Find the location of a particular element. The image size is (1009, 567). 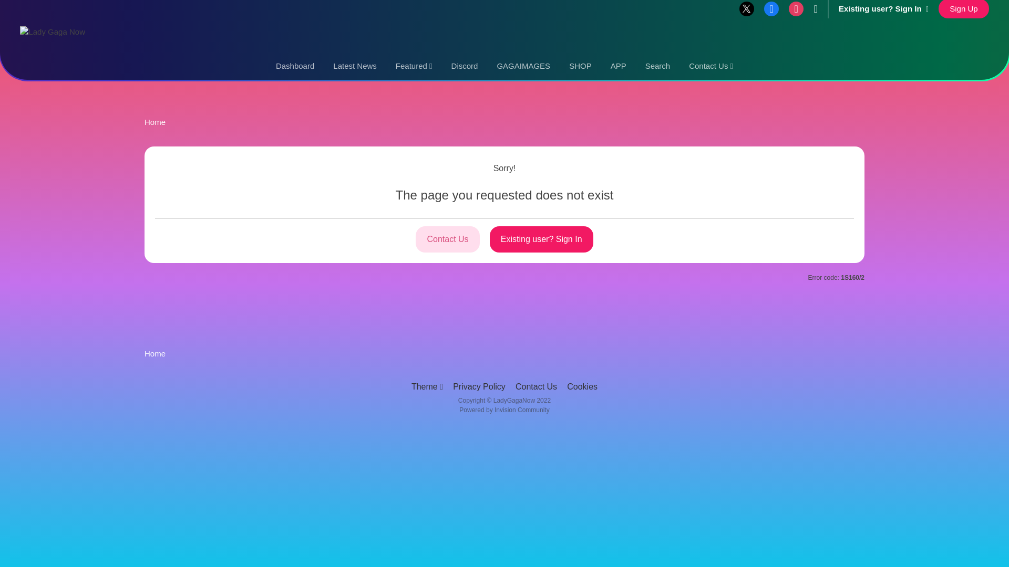

Featured is located at coordinates (414, 66).